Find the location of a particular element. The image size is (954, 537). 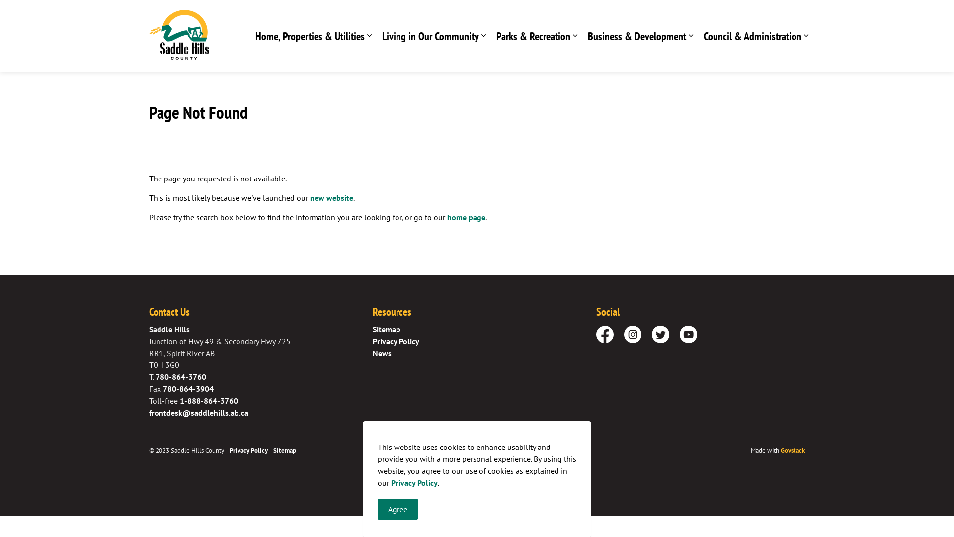

Living in Our Community is located at coordinates (431, 36).